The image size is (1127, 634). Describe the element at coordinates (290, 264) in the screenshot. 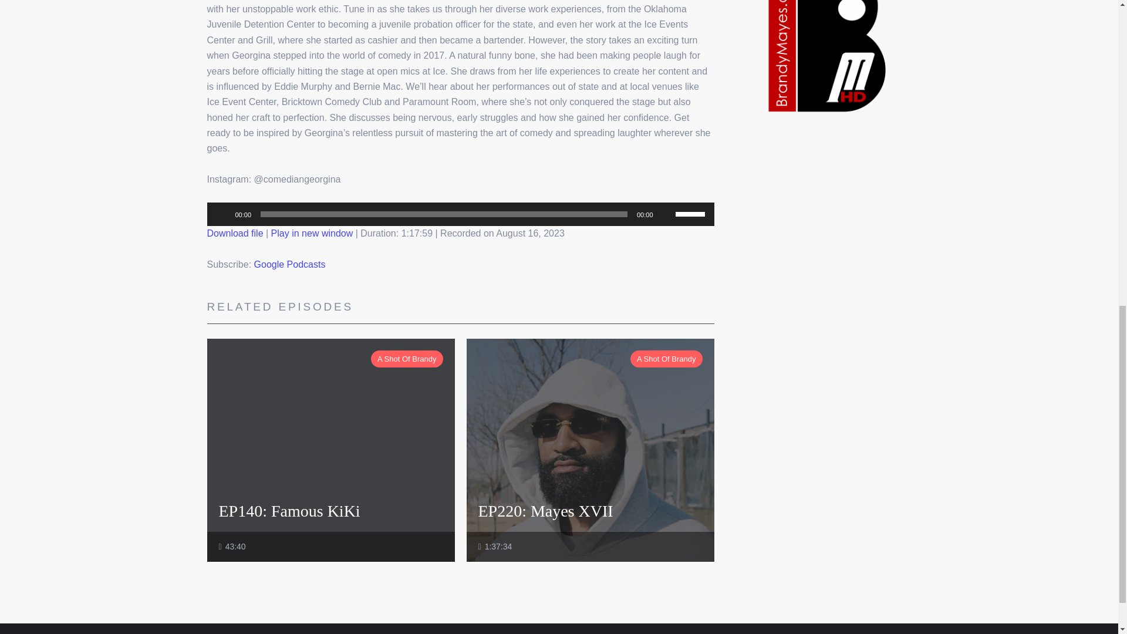

I see `Google Podcasts` at that location.